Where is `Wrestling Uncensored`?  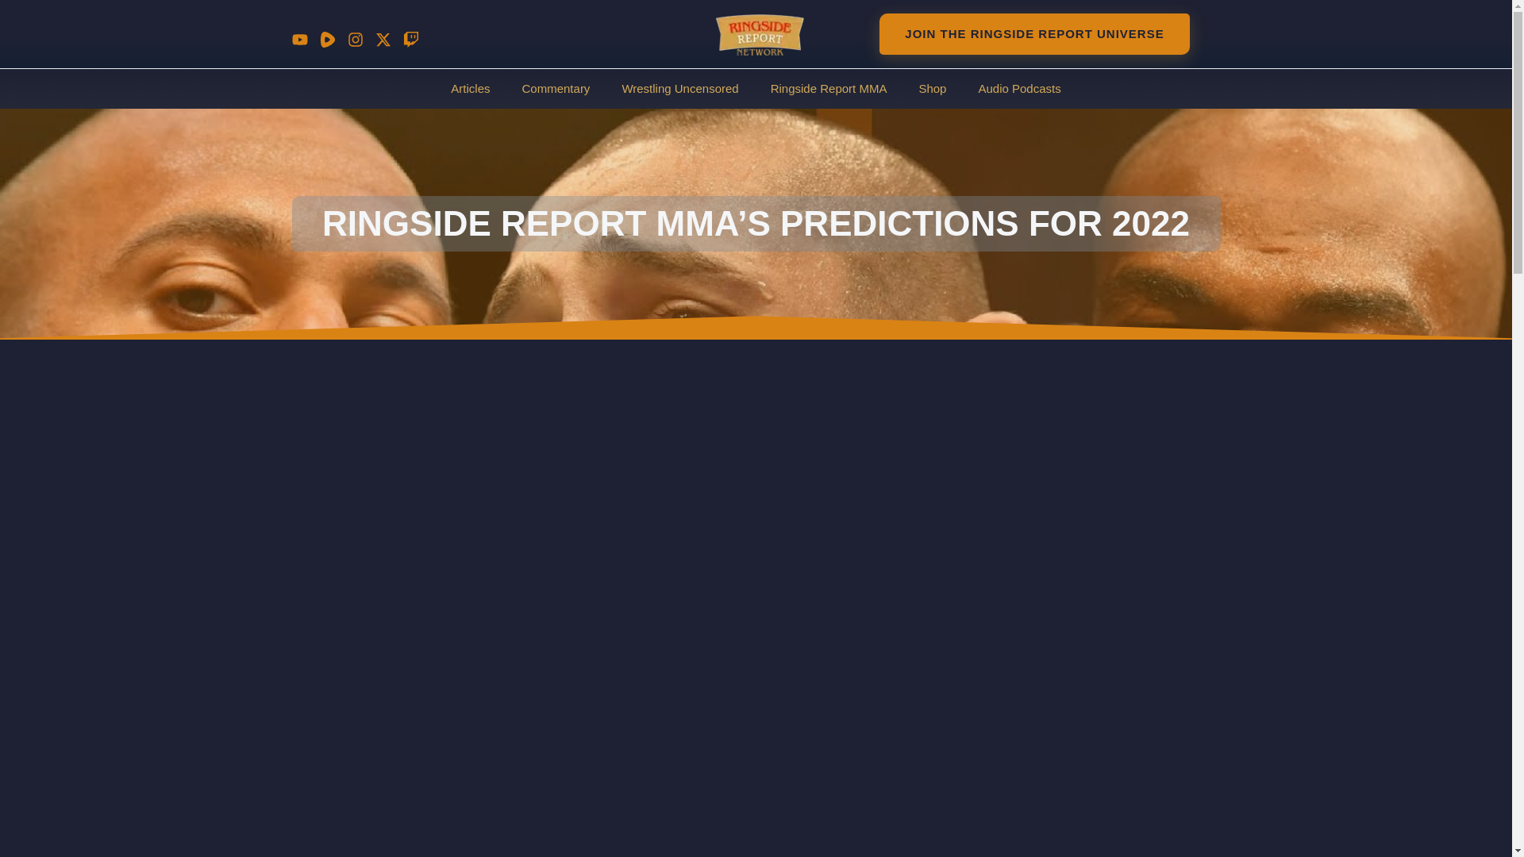
Wrestling Uncensored is located at coordinates (679, 89).